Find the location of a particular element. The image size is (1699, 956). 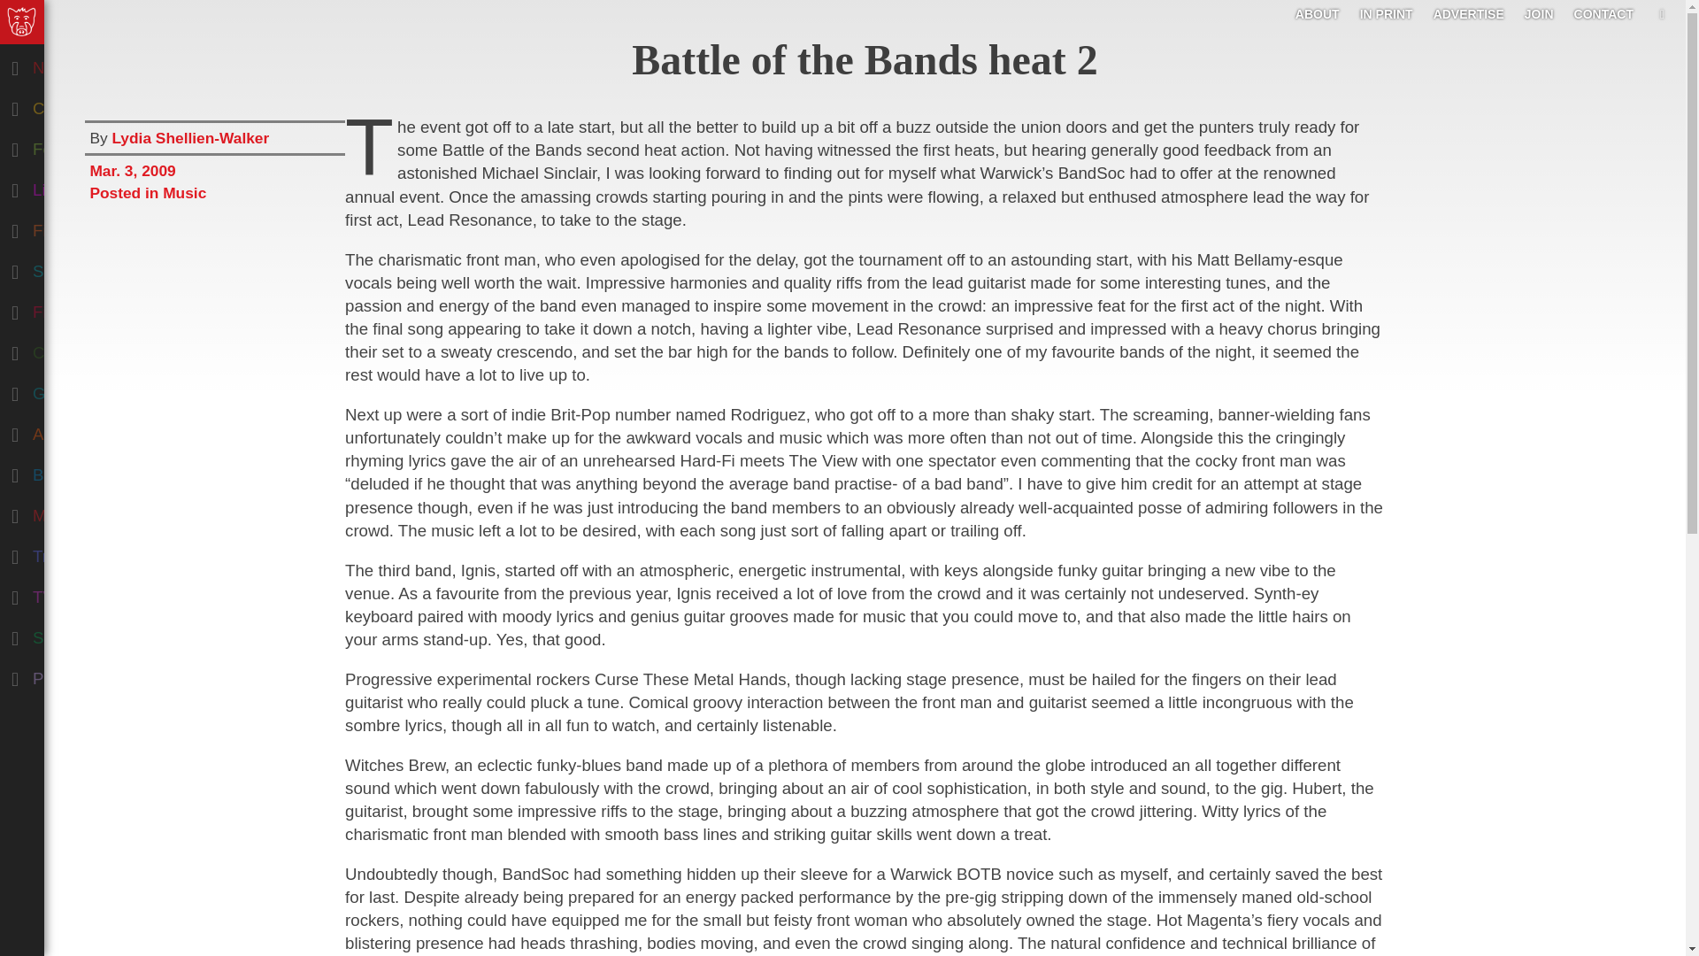

News is located at coordinates (92, 64).